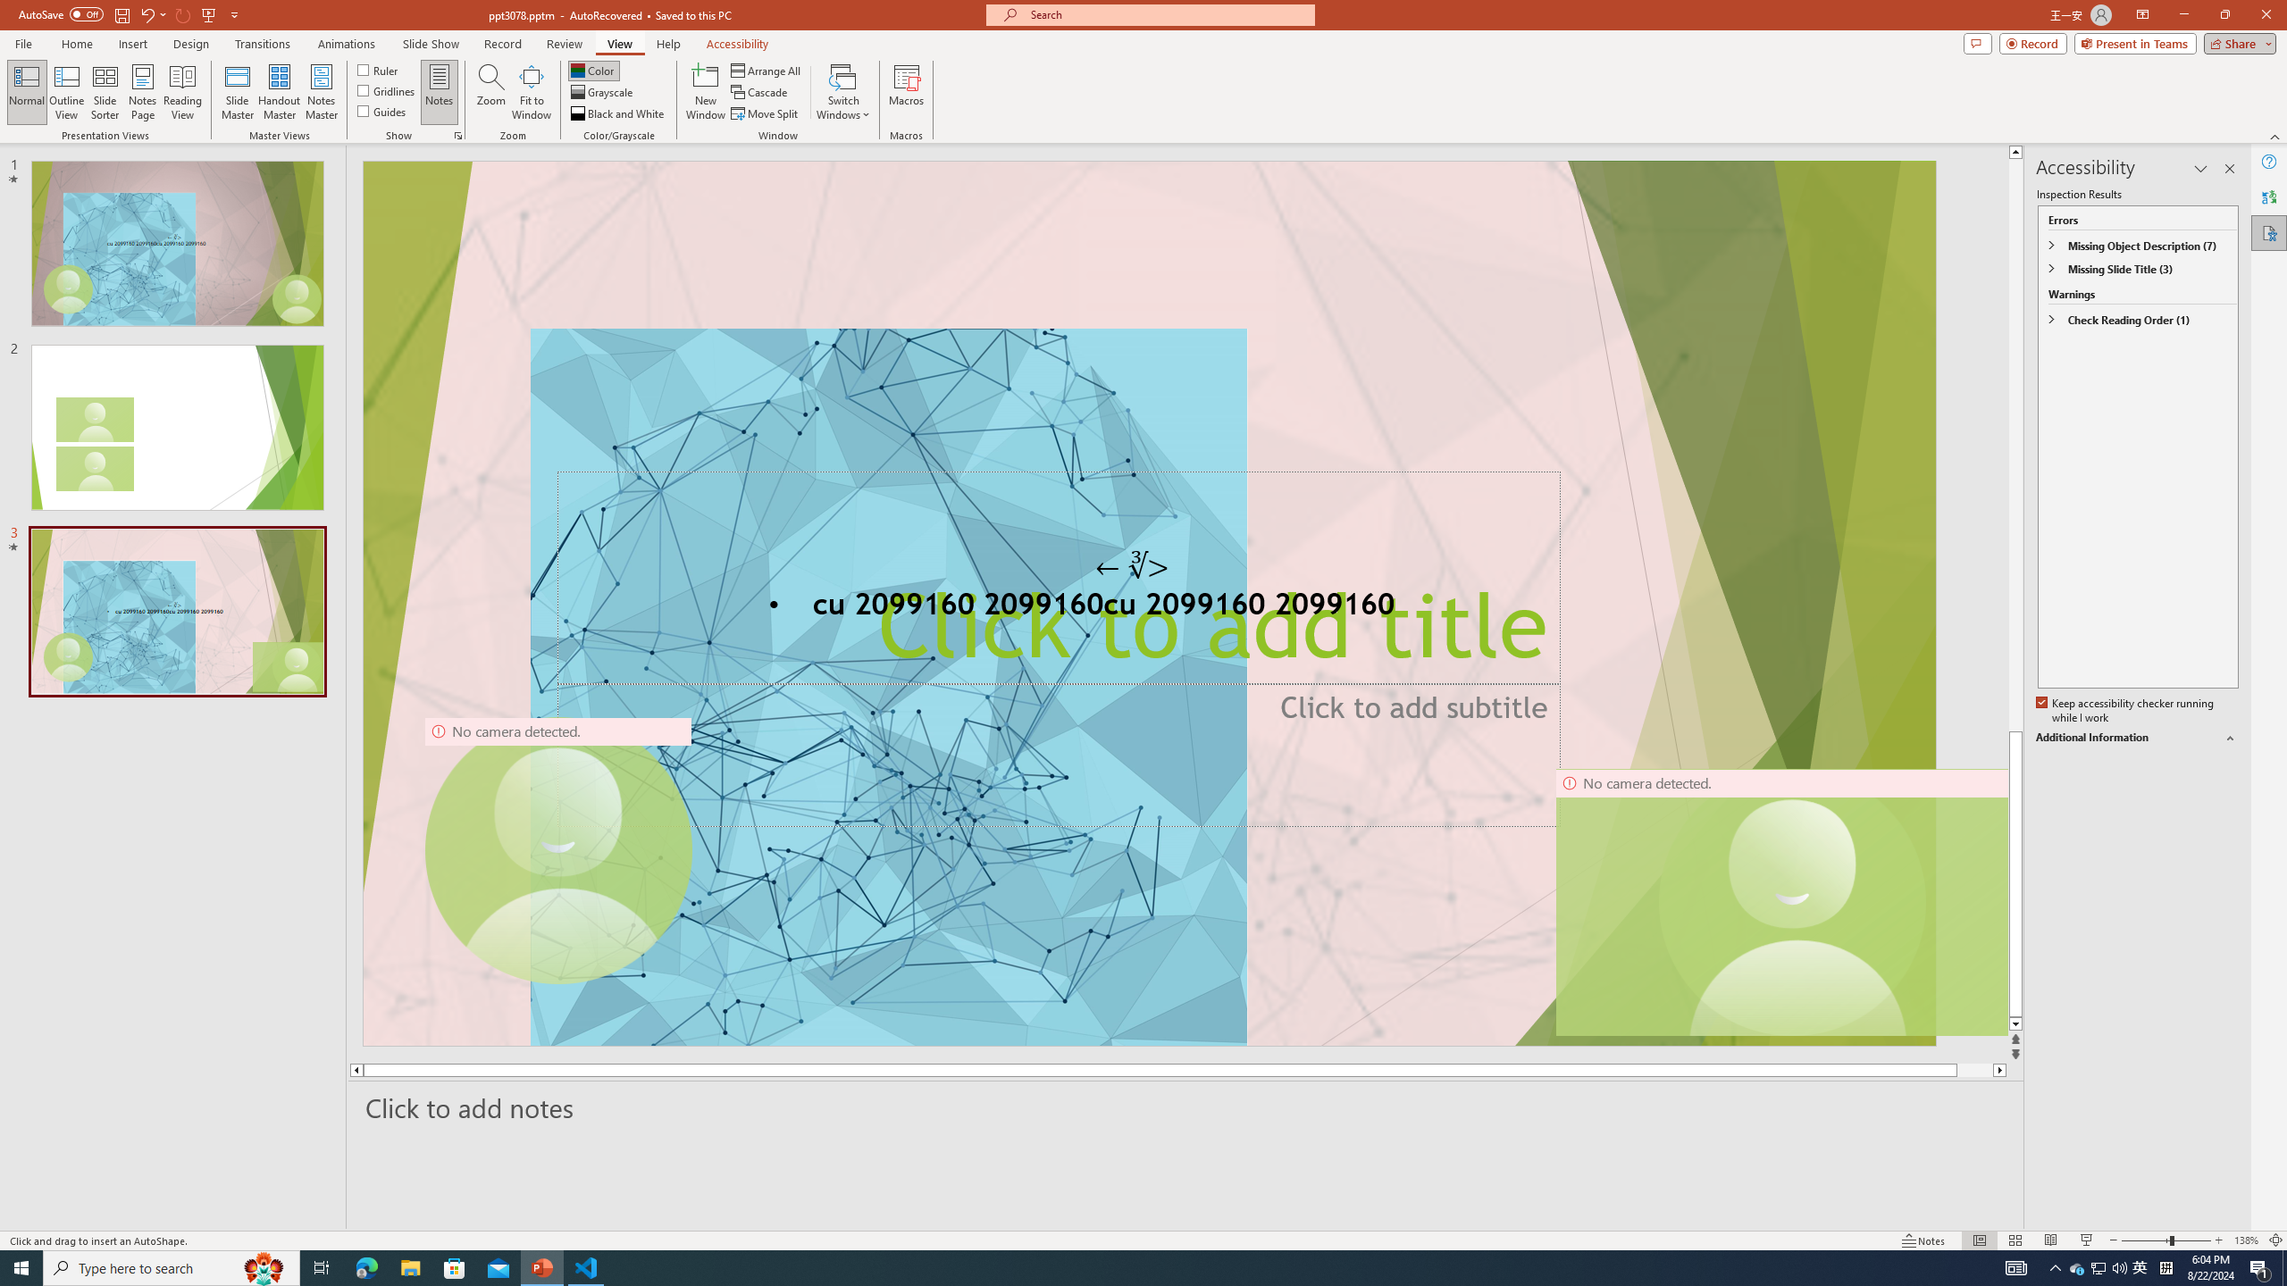 This screenshot has height=1286, width=2287. Describe the element at coordinates (121, 14) in the screenshot. I see `Save` at that location.